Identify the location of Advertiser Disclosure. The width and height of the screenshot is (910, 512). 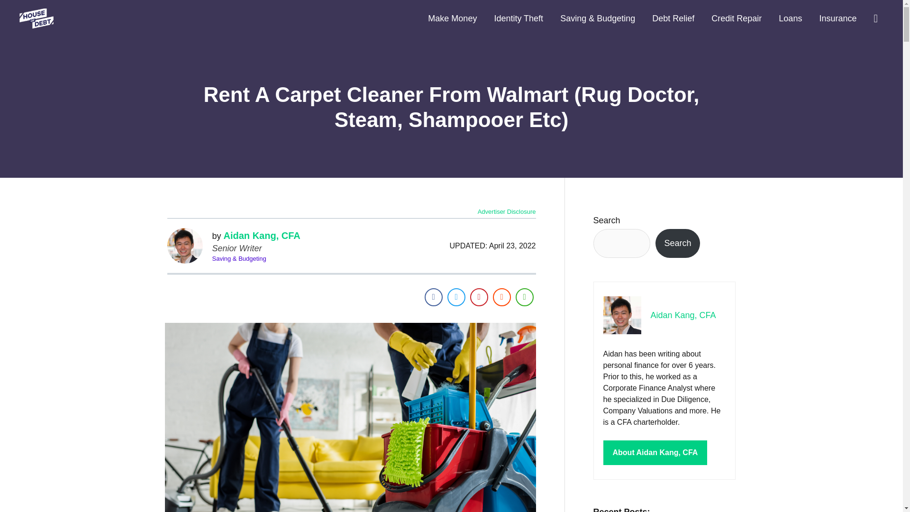
(507, 211).